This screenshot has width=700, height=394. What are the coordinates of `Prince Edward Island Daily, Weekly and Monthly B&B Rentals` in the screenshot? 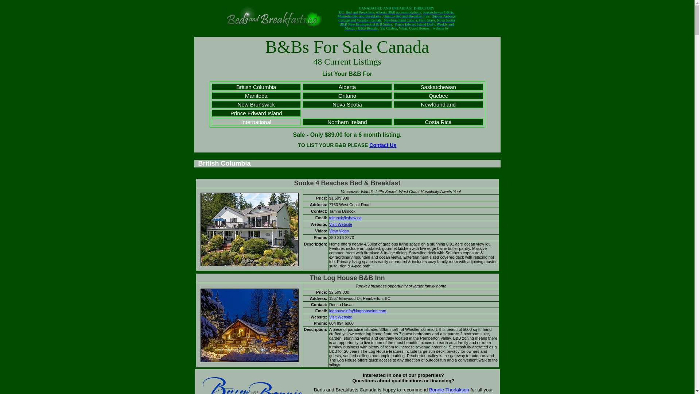 It's located at (399, 26).